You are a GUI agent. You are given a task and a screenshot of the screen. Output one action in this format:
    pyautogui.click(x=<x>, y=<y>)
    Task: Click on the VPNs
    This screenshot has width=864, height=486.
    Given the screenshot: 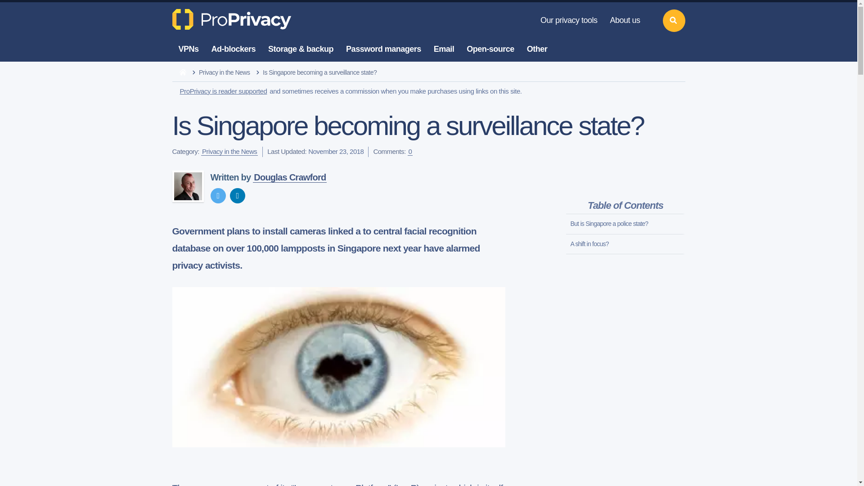 What is the action you would take?
    pyautogui.click(x=188, y=49)
    